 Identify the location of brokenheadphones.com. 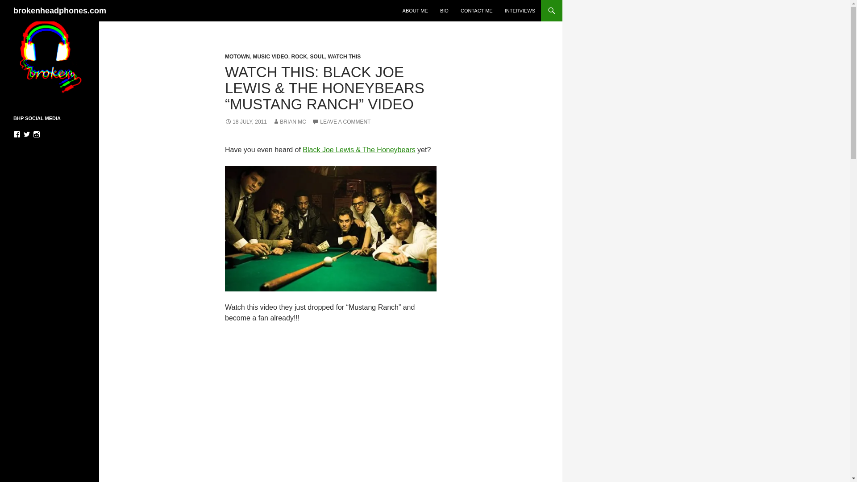
(60, 11).